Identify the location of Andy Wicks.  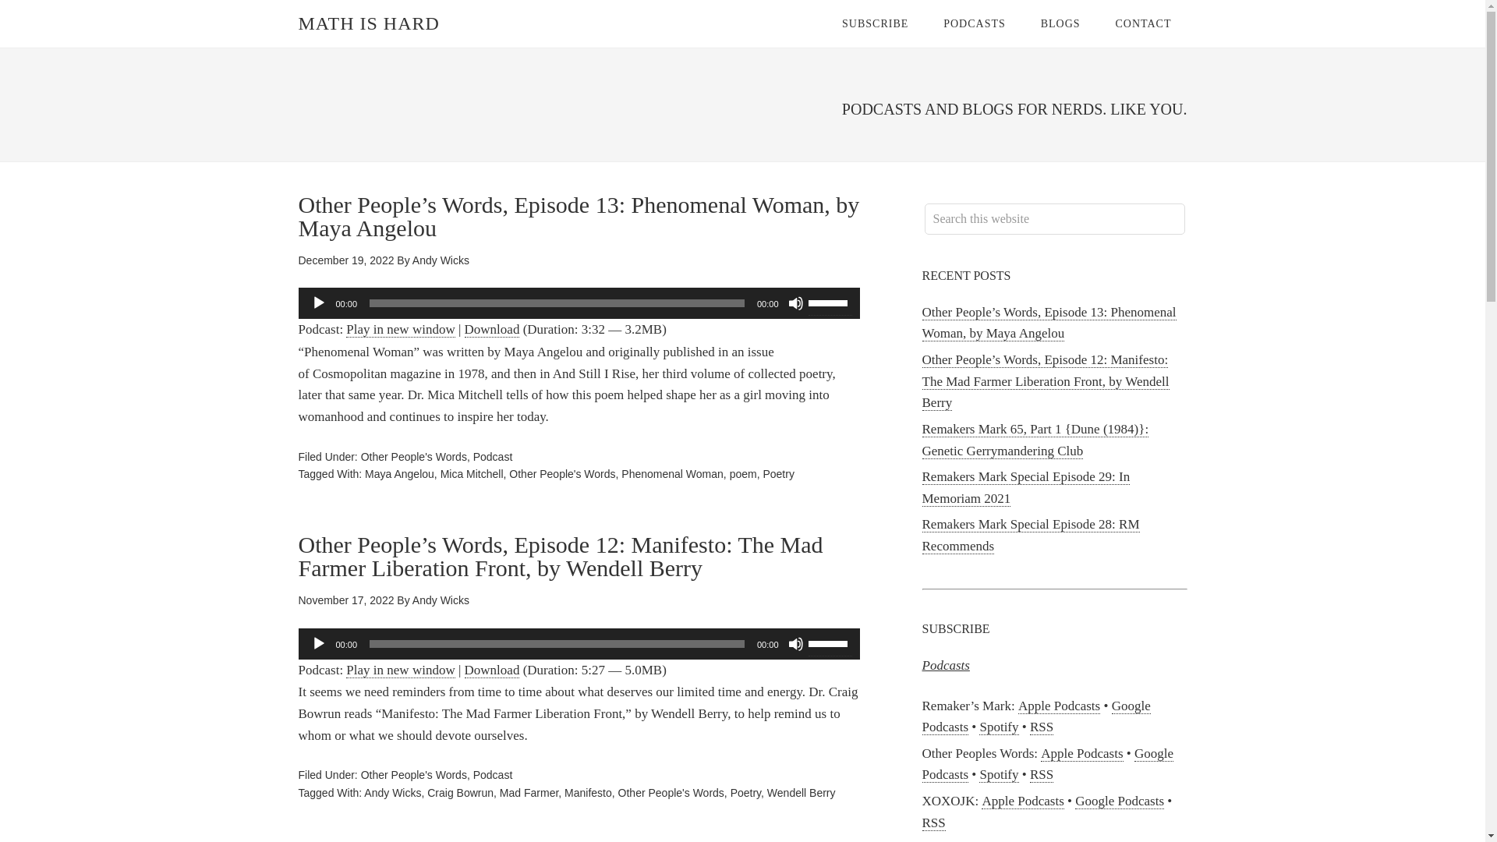
(441, 260).